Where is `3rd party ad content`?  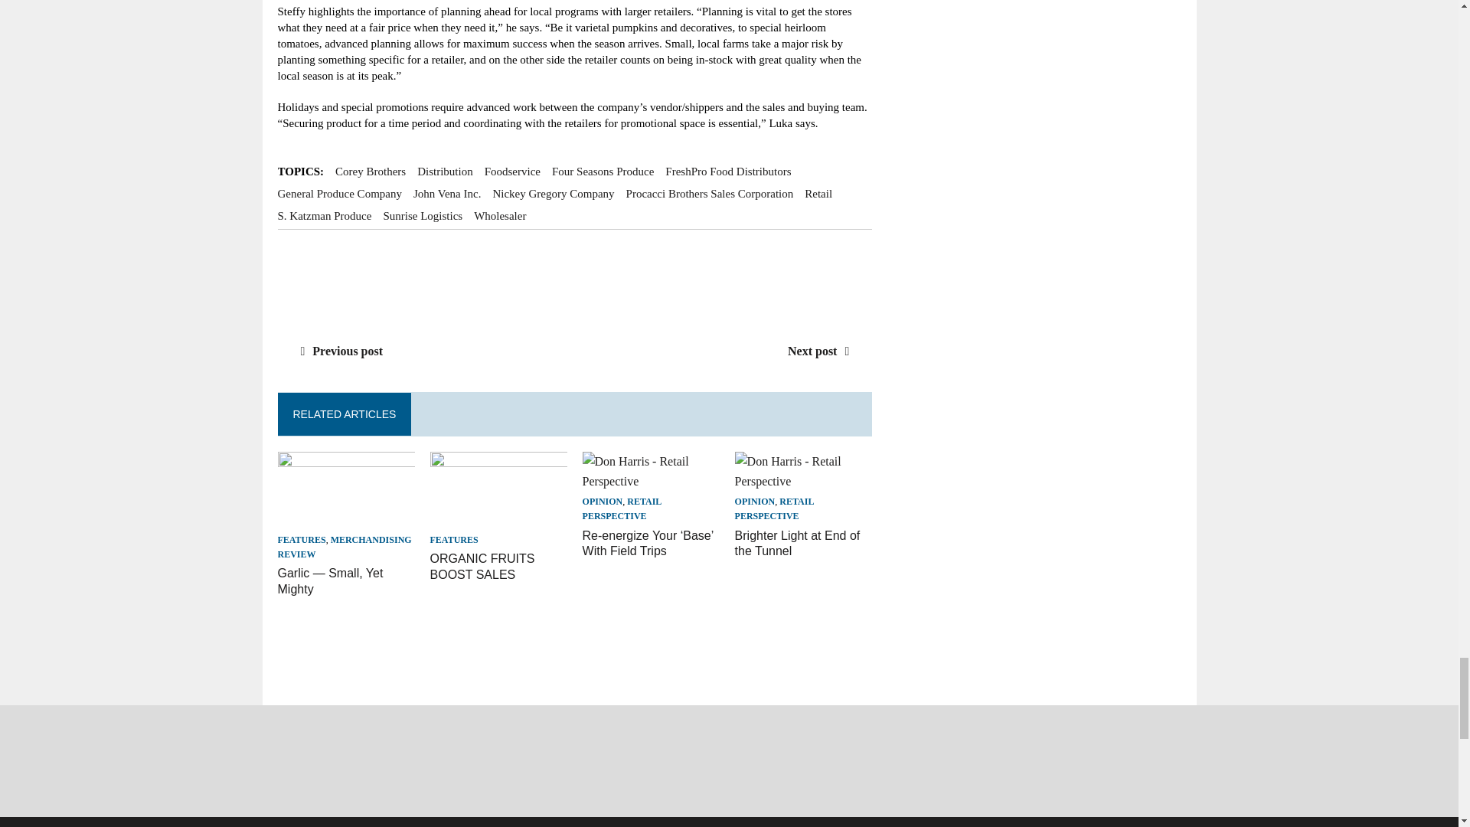
3rd party ad content is located at coordinates (575, 279).